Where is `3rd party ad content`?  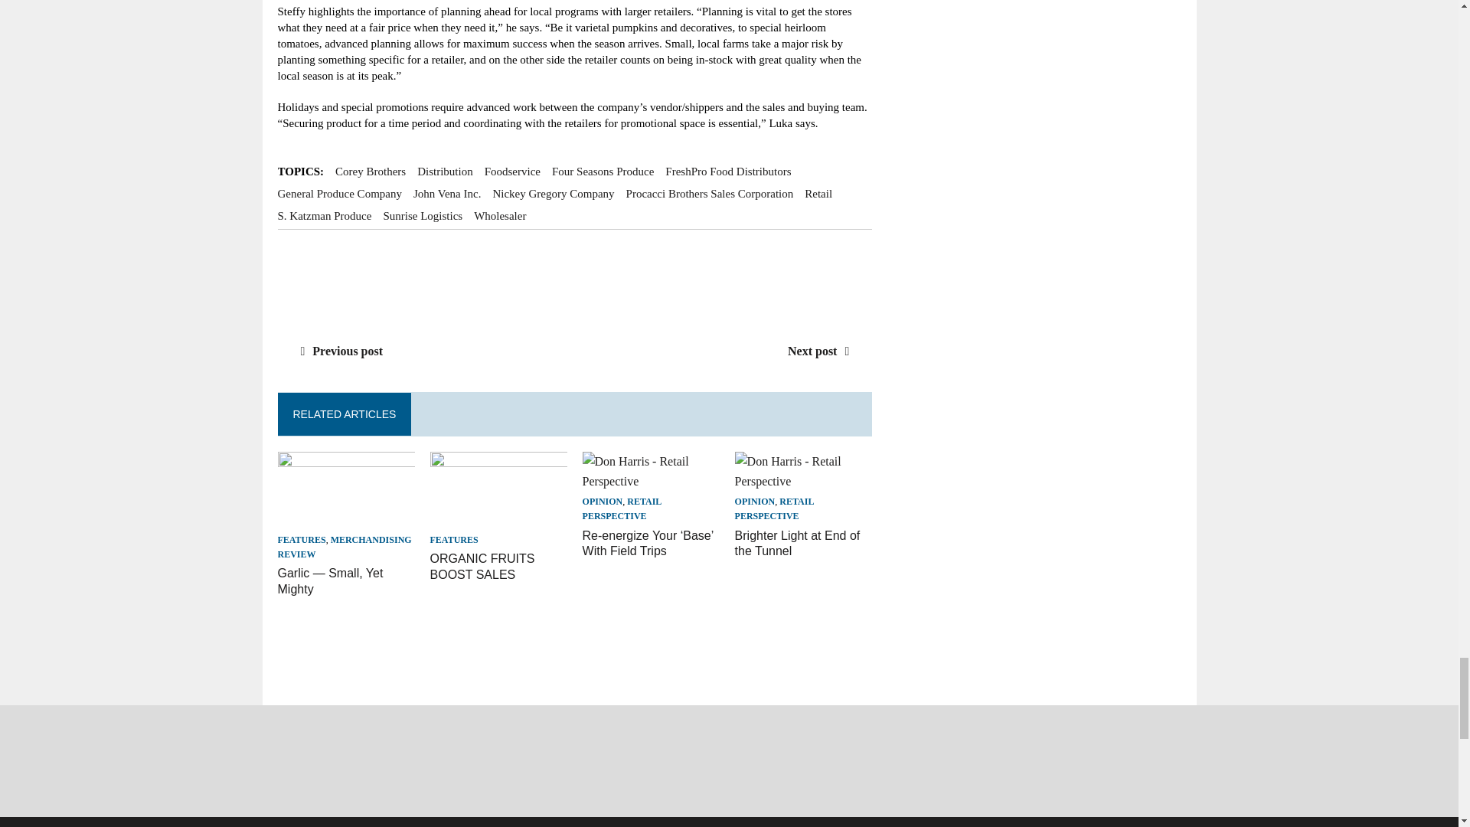
3rd party ad content is located at coordinates (575, 279).